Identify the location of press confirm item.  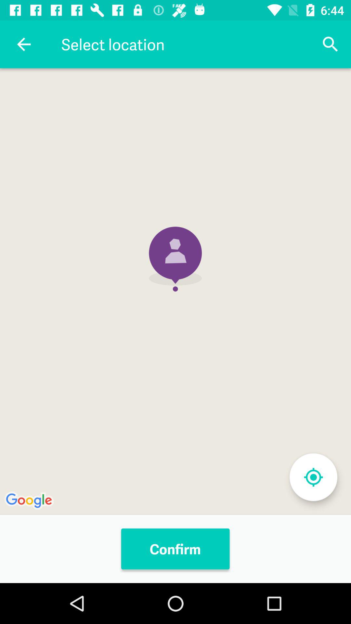
(175, 549).